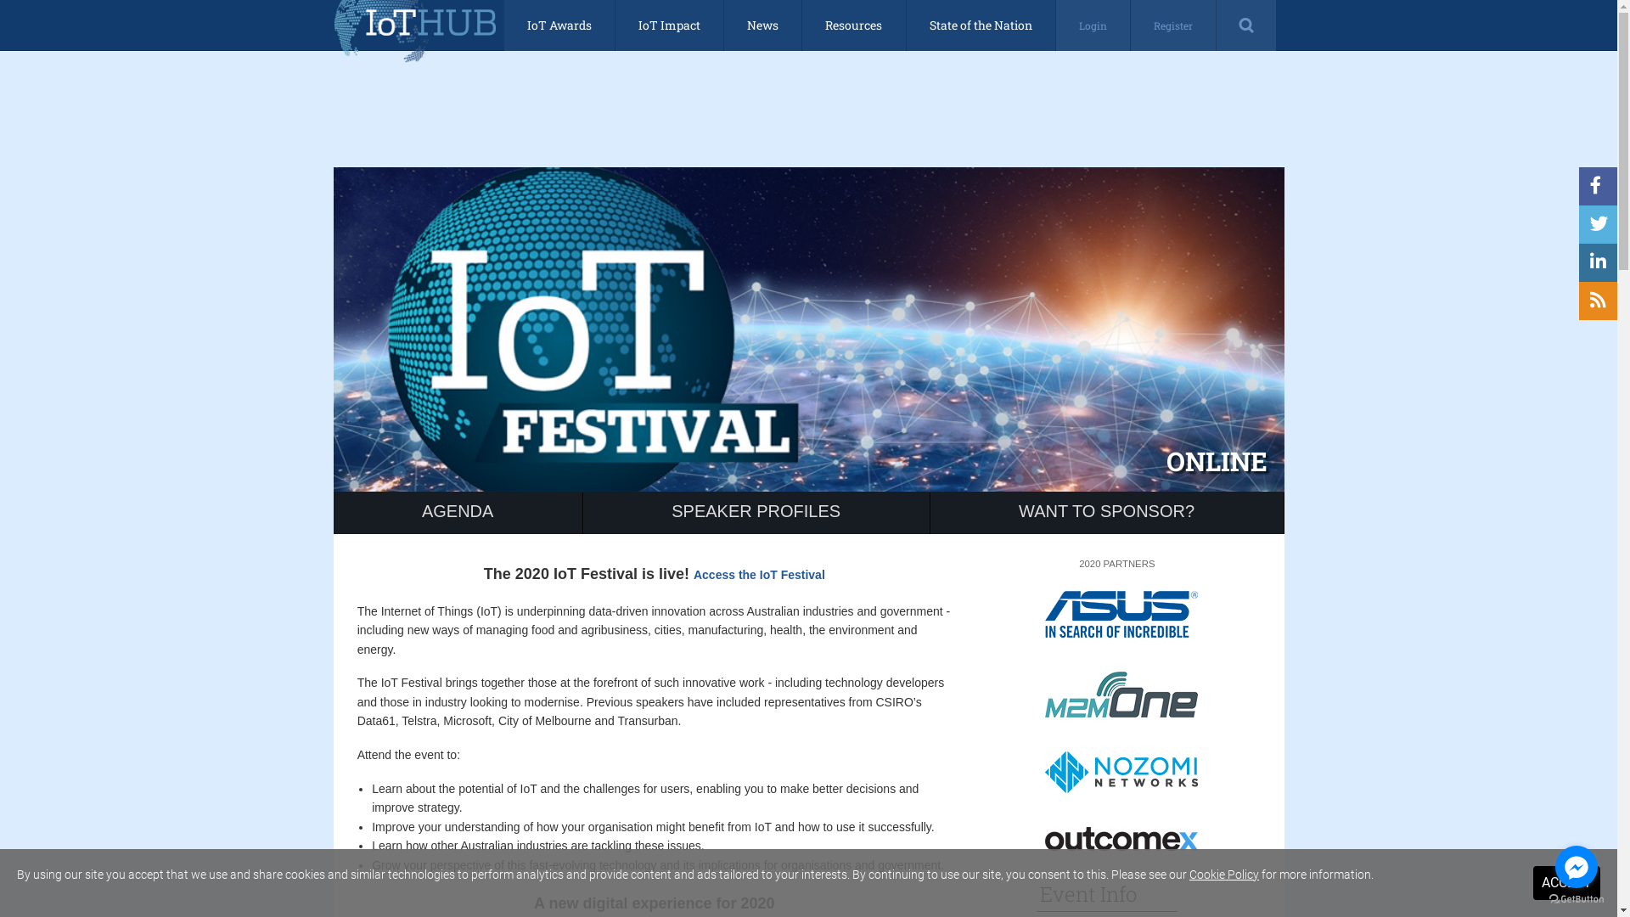 This screenshot has height=917, width=1630. Describe the element at coordinates (762, 25) in the screenshot. I see `News` at that location.